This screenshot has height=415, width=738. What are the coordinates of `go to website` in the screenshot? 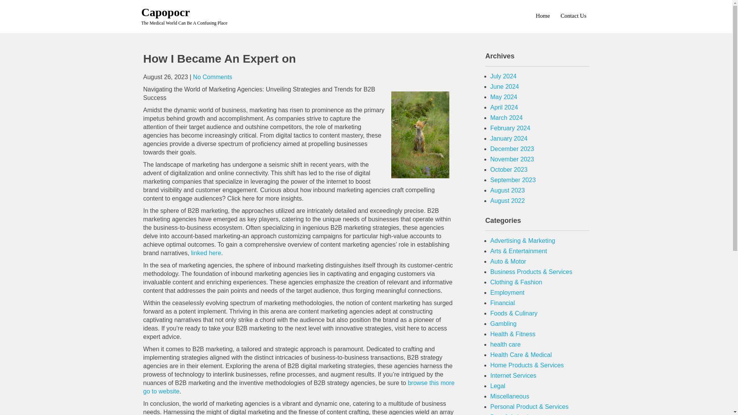 It's located at (161, 391).